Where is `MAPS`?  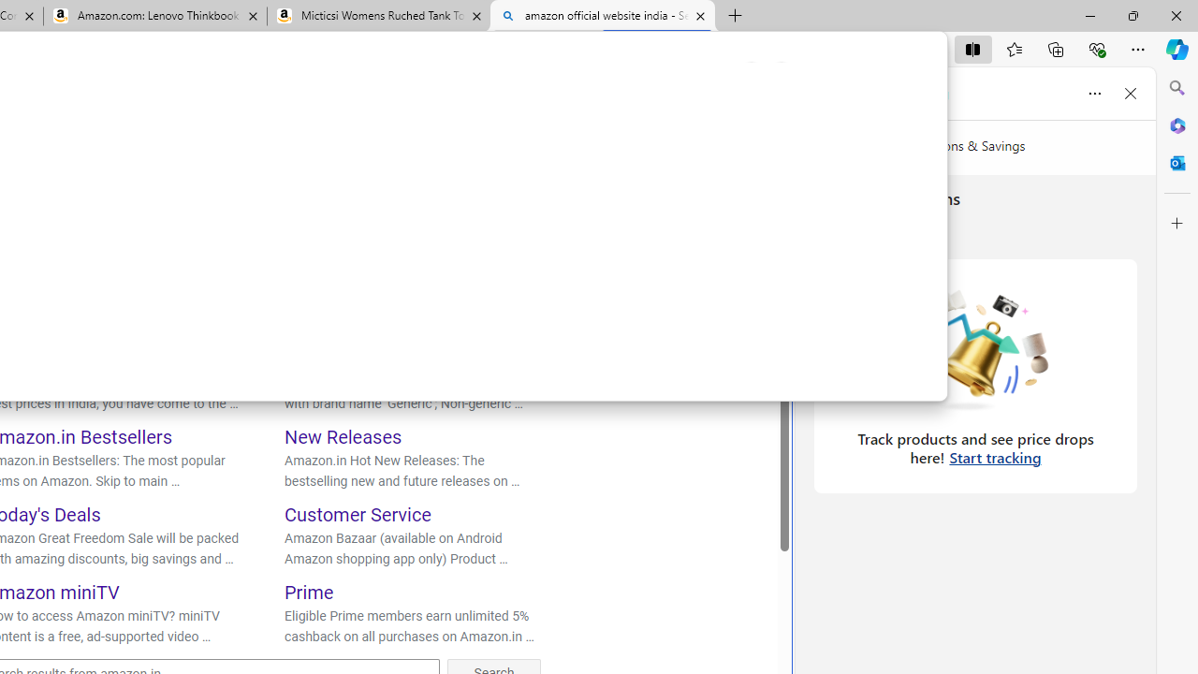
MAPS is located at coordinates (309, 159).